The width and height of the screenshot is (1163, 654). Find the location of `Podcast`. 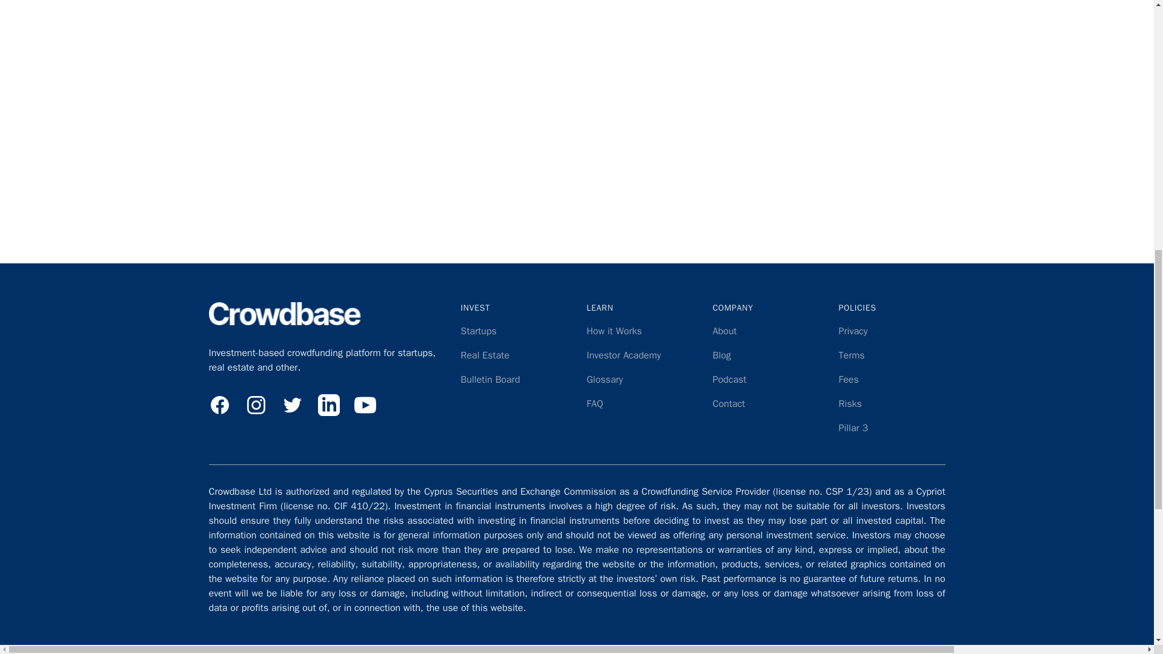

Podcast is located at coordinates (729, 379).